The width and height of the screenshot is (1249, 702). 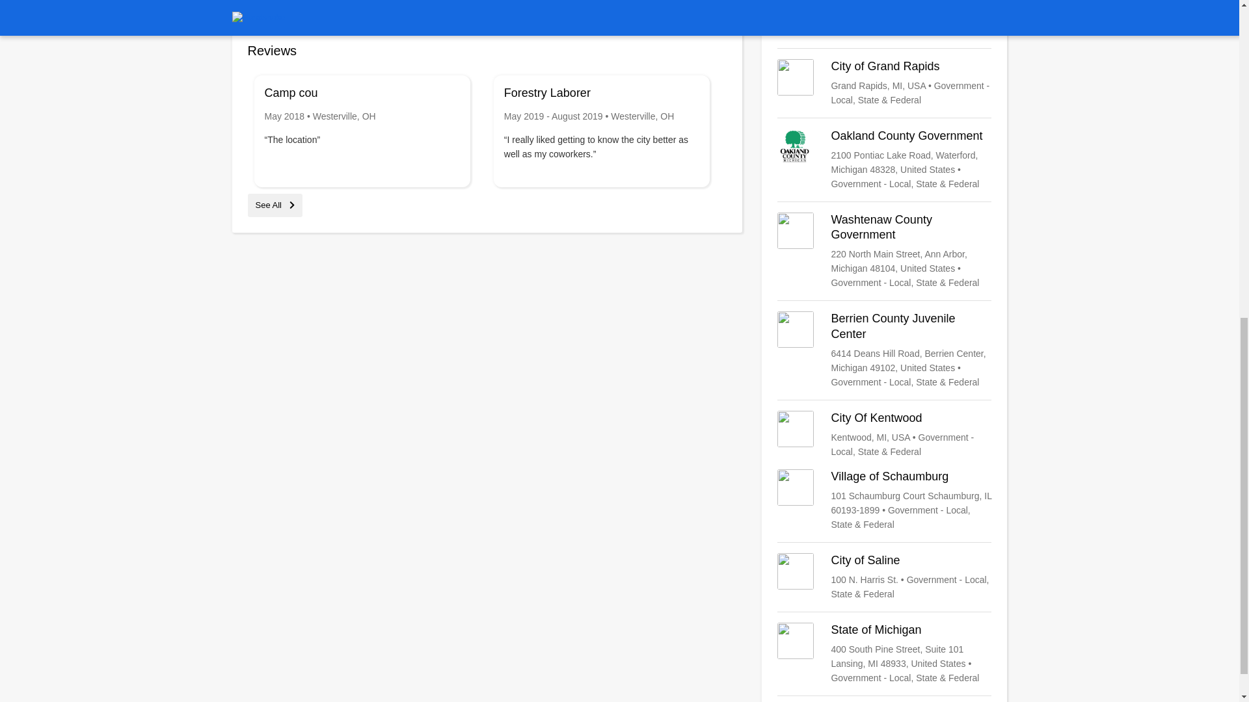 What do you see at coordinates (884, 19) in the screenshot?
I see `City of Indianapolis` at bounding box center [884, 19].